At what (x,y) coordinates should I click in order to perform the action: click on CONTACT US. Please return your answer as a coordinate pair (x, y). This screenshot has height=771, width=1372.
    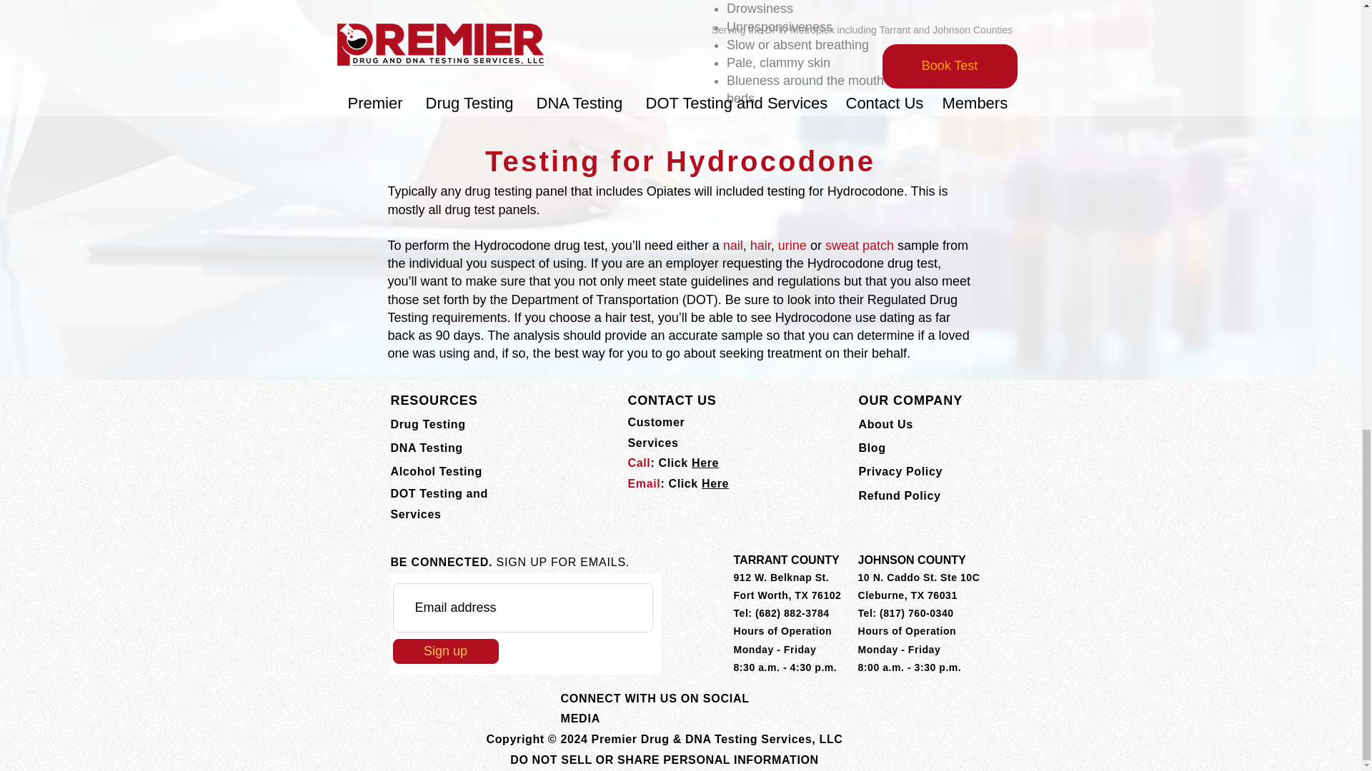
    Looking at the image, I should click on (672, 400).